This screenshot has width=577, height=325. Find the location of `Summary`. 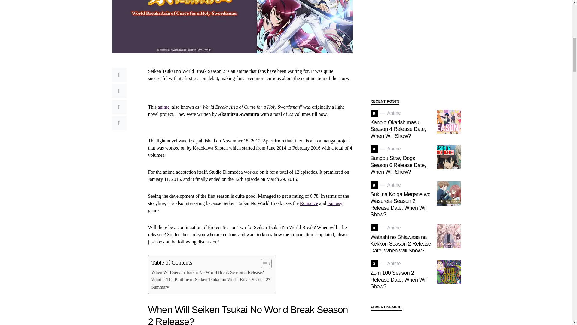

Summary is located at coordinates (160, 287).